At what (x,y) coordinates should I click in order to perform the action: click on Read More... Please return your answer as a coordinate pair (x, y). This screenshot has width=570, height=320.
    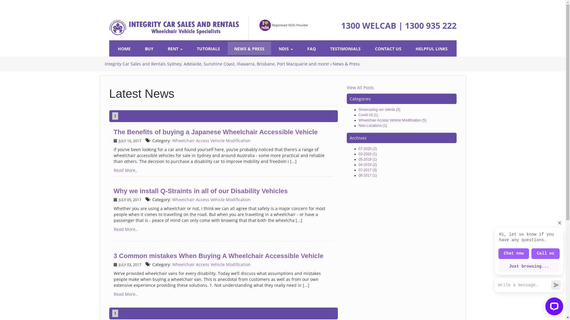
    Looking at the image, I should click on (125, 170).